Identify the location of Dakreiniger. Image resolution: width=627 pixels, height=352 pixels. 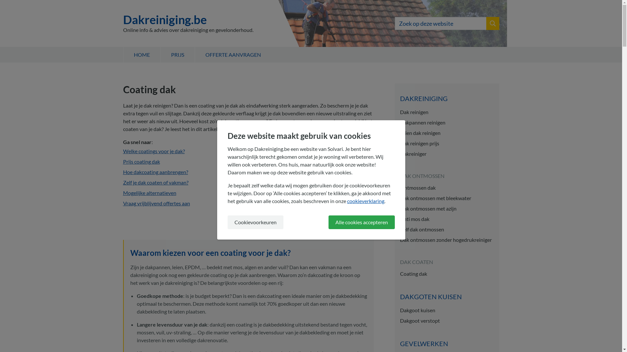
(447, 154).